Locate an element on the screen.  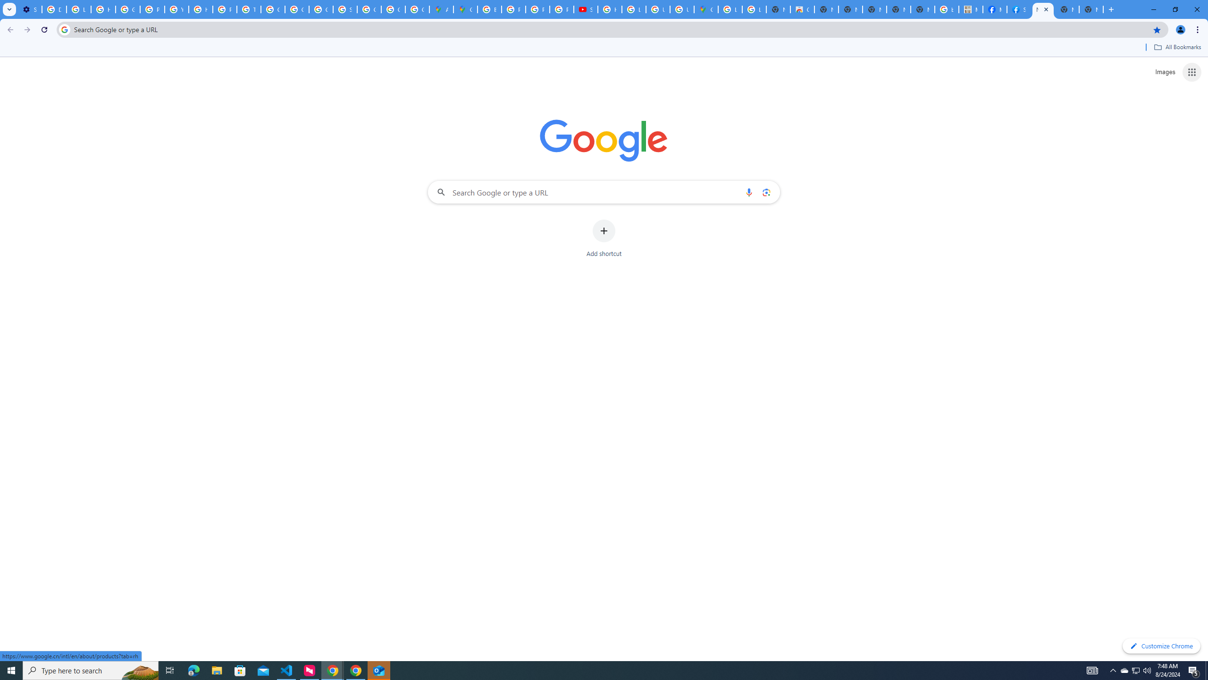
New Tab is located at coordinates (1091, 9).